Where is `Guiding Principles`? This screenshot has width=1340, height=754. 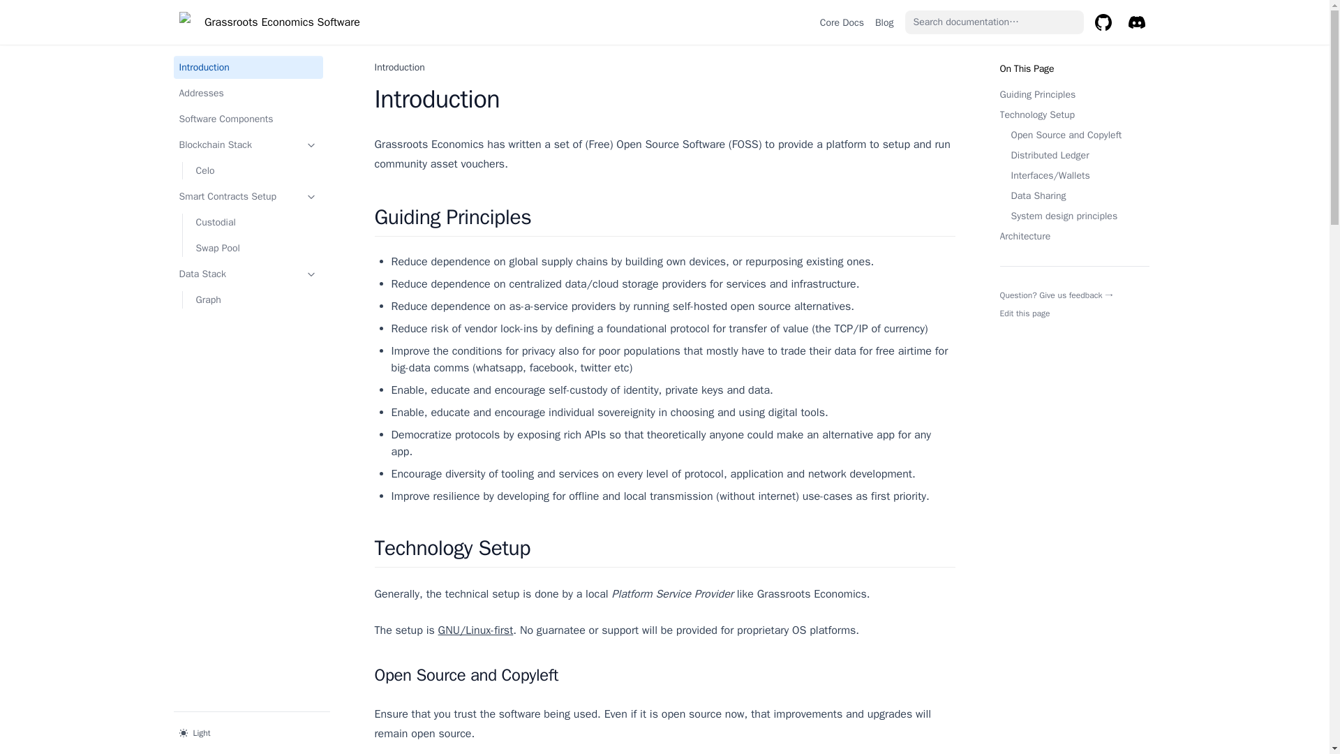 Guiding Principles is located at coordinates (1073, 94).